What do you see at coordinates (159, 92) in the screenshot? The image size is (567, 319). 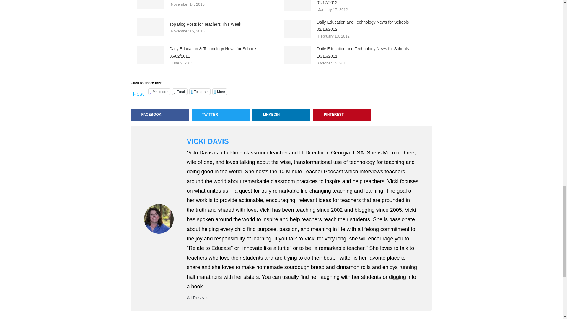 I see `Click to share on Mastodon` at bounding box center [159, 92].